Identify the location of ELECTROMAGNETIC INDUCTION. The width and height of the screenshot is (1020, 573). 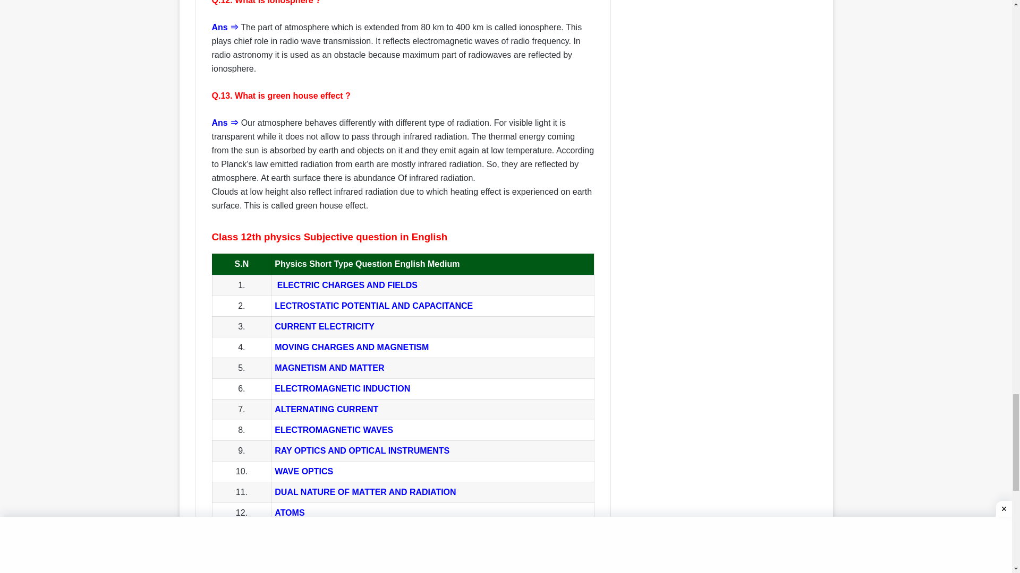
(342, 388).